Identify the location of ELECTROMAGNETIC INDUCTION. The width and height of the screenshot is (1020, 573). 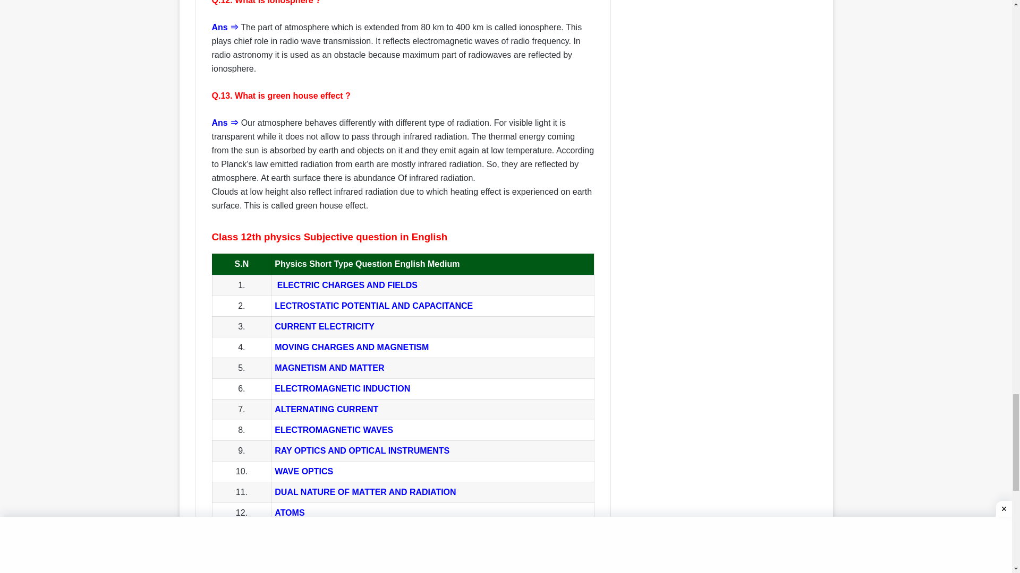
(342, 388).